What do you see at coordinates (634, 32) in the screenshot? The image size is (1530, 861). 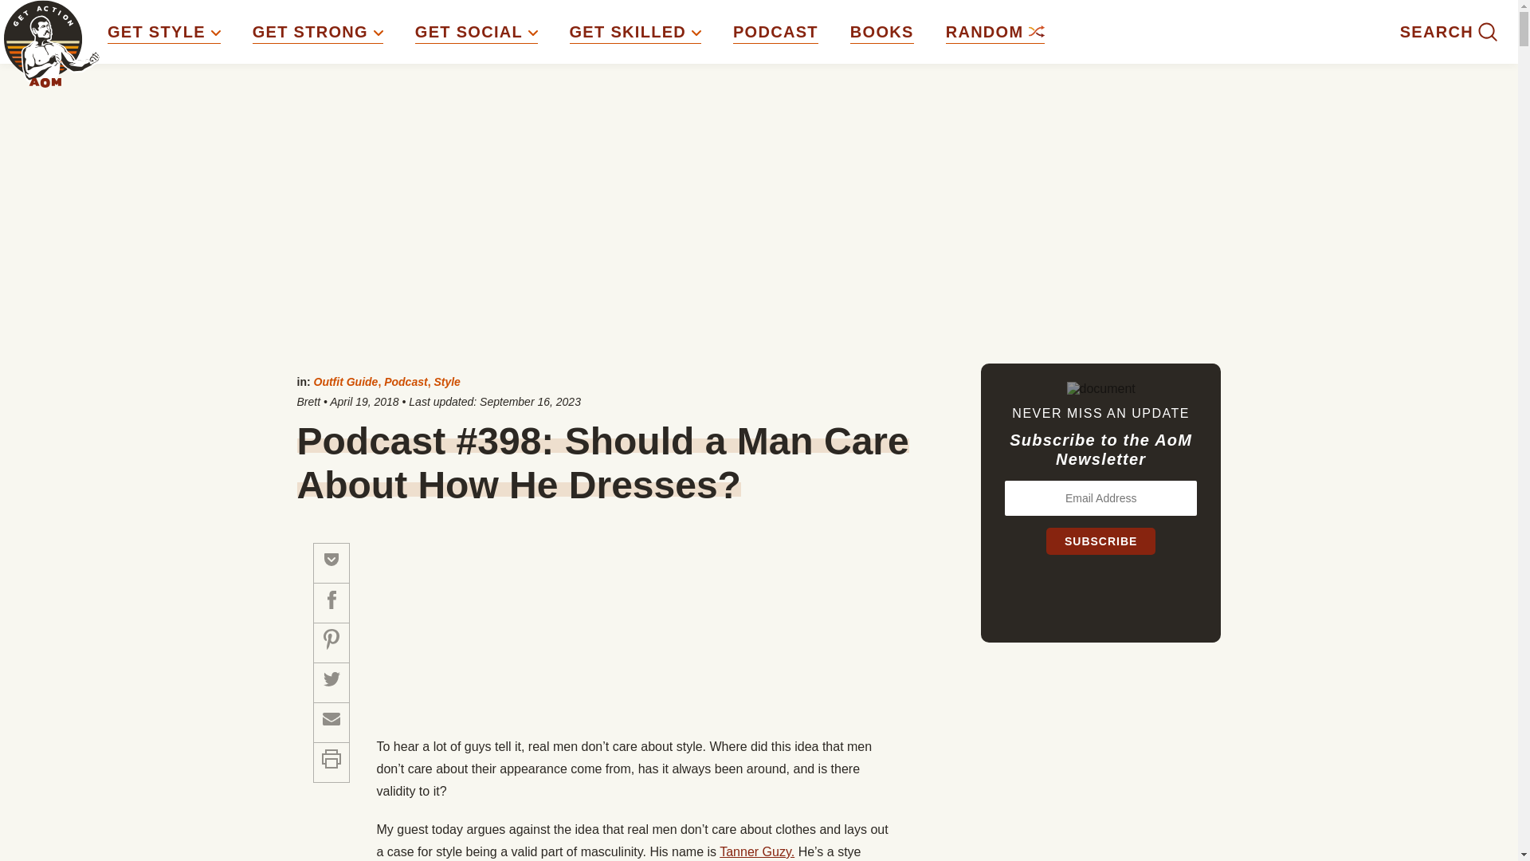 I see `GET SKILLED` at bounding box center [634, 32].